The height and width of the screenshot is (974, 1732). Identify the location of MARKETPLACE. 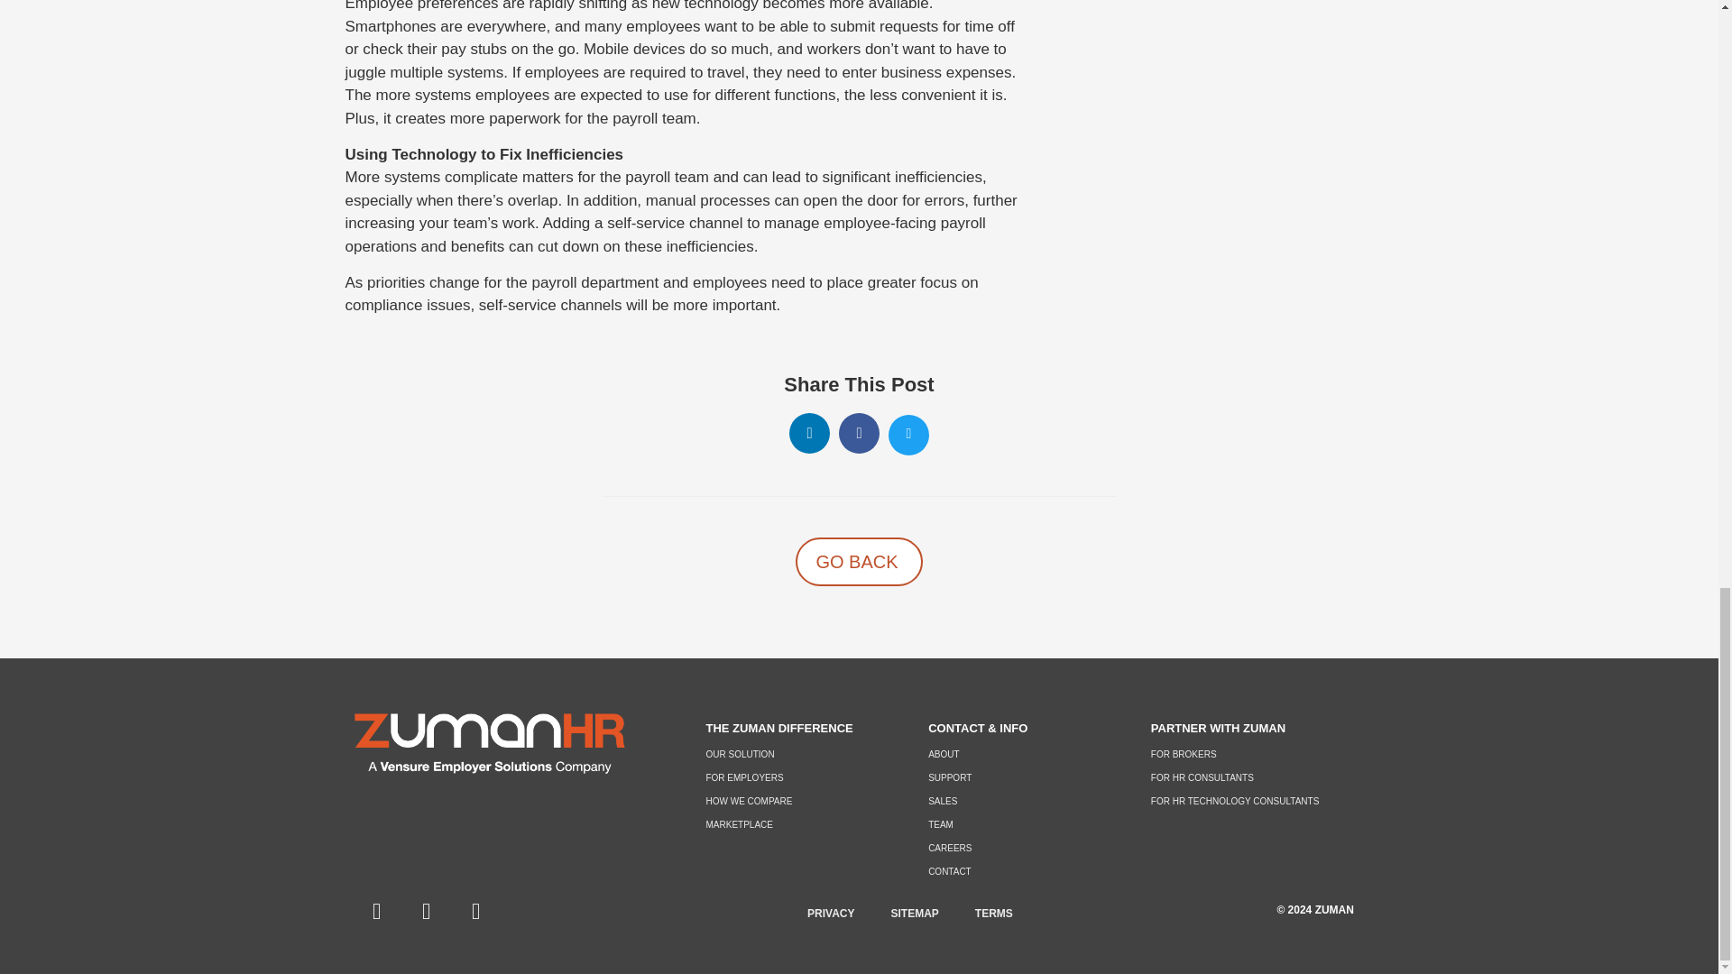
(799, 824).